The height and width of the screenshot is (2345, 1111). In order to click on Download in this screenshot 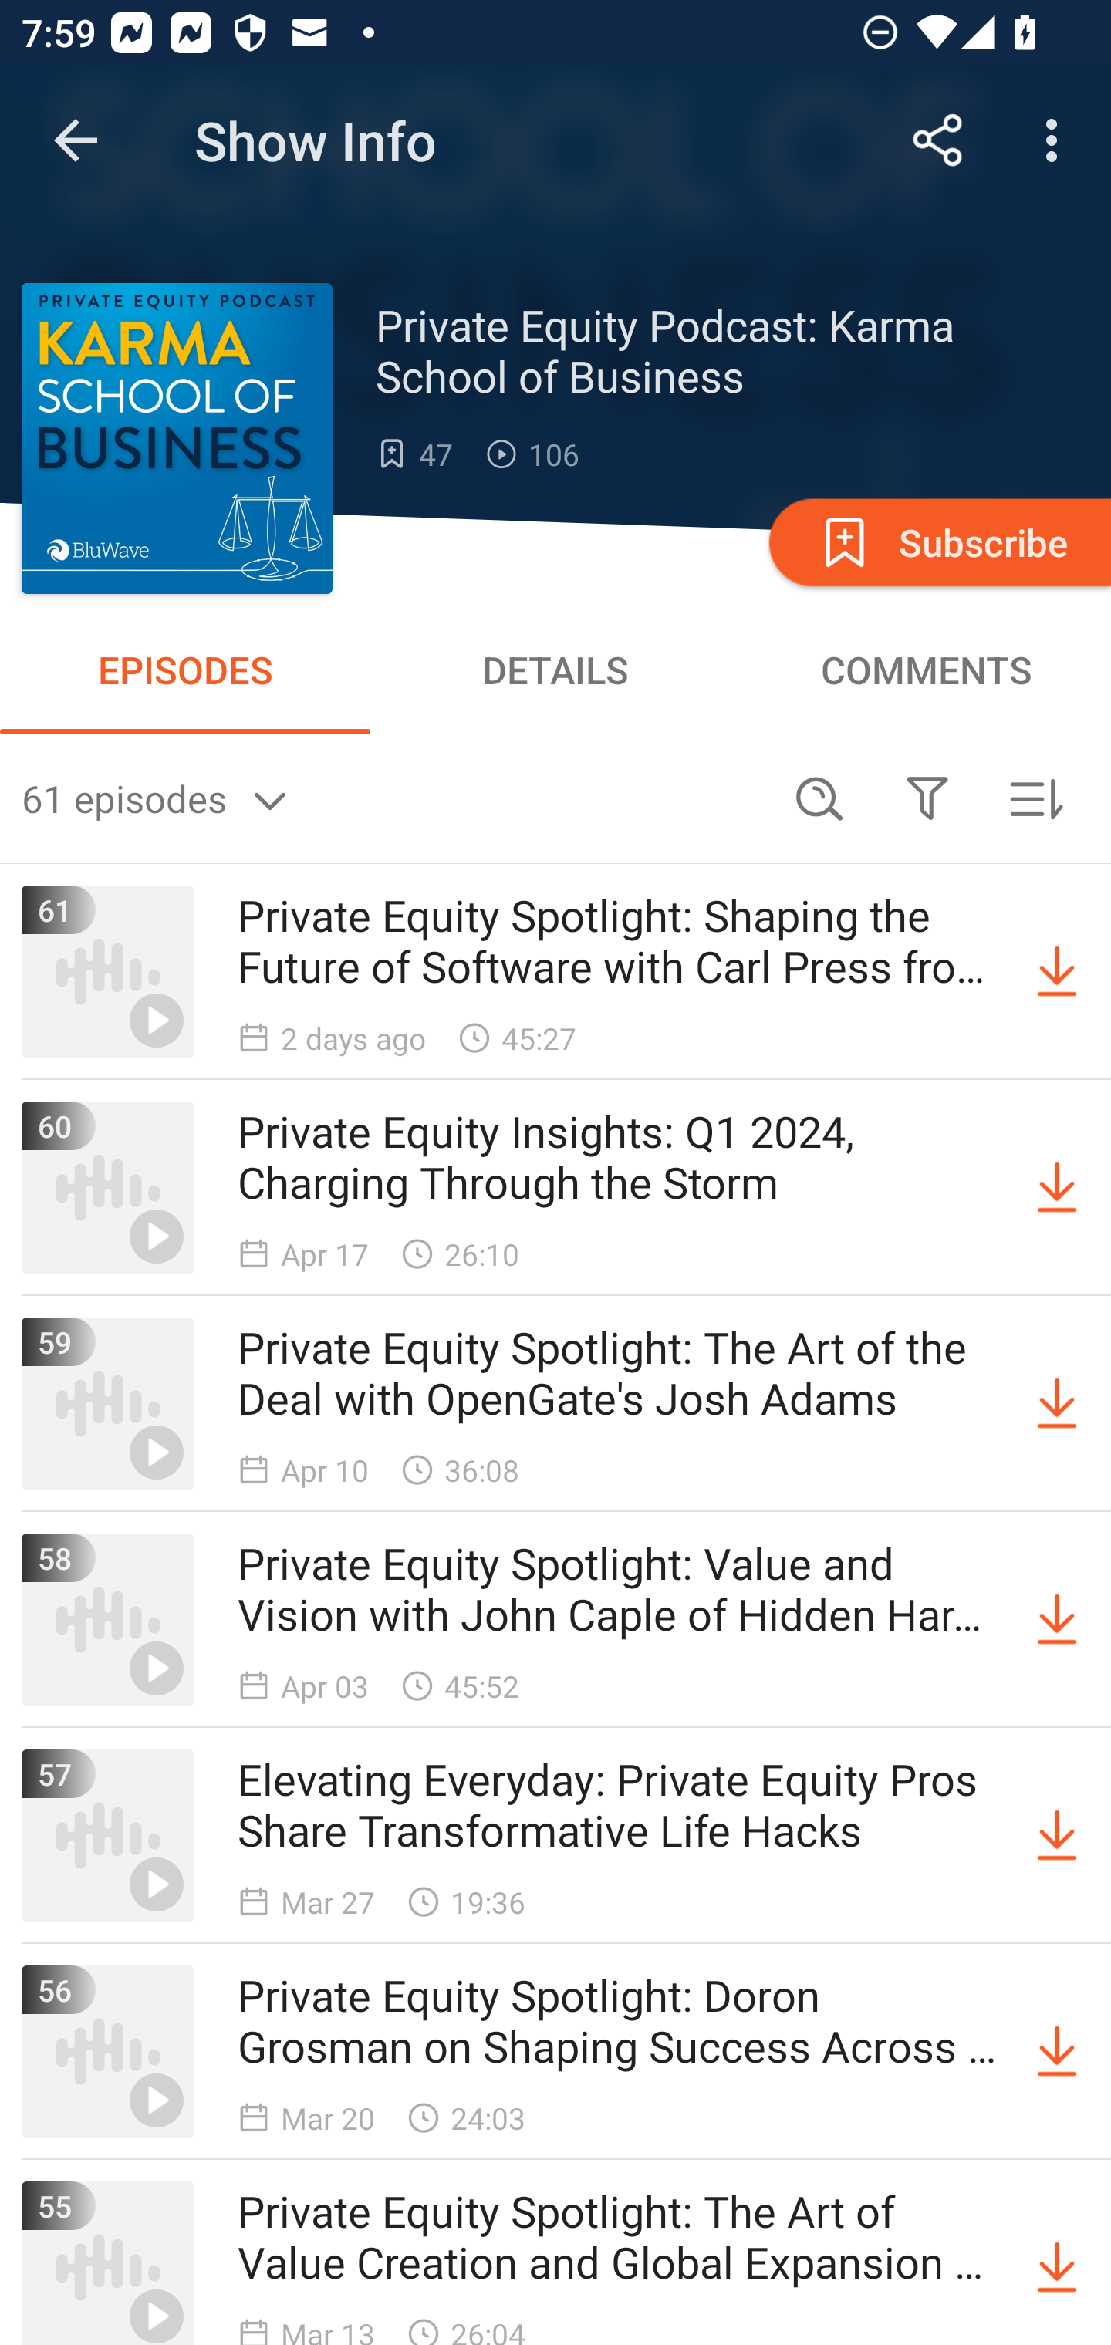, I will do `click(1057, 1187)`.